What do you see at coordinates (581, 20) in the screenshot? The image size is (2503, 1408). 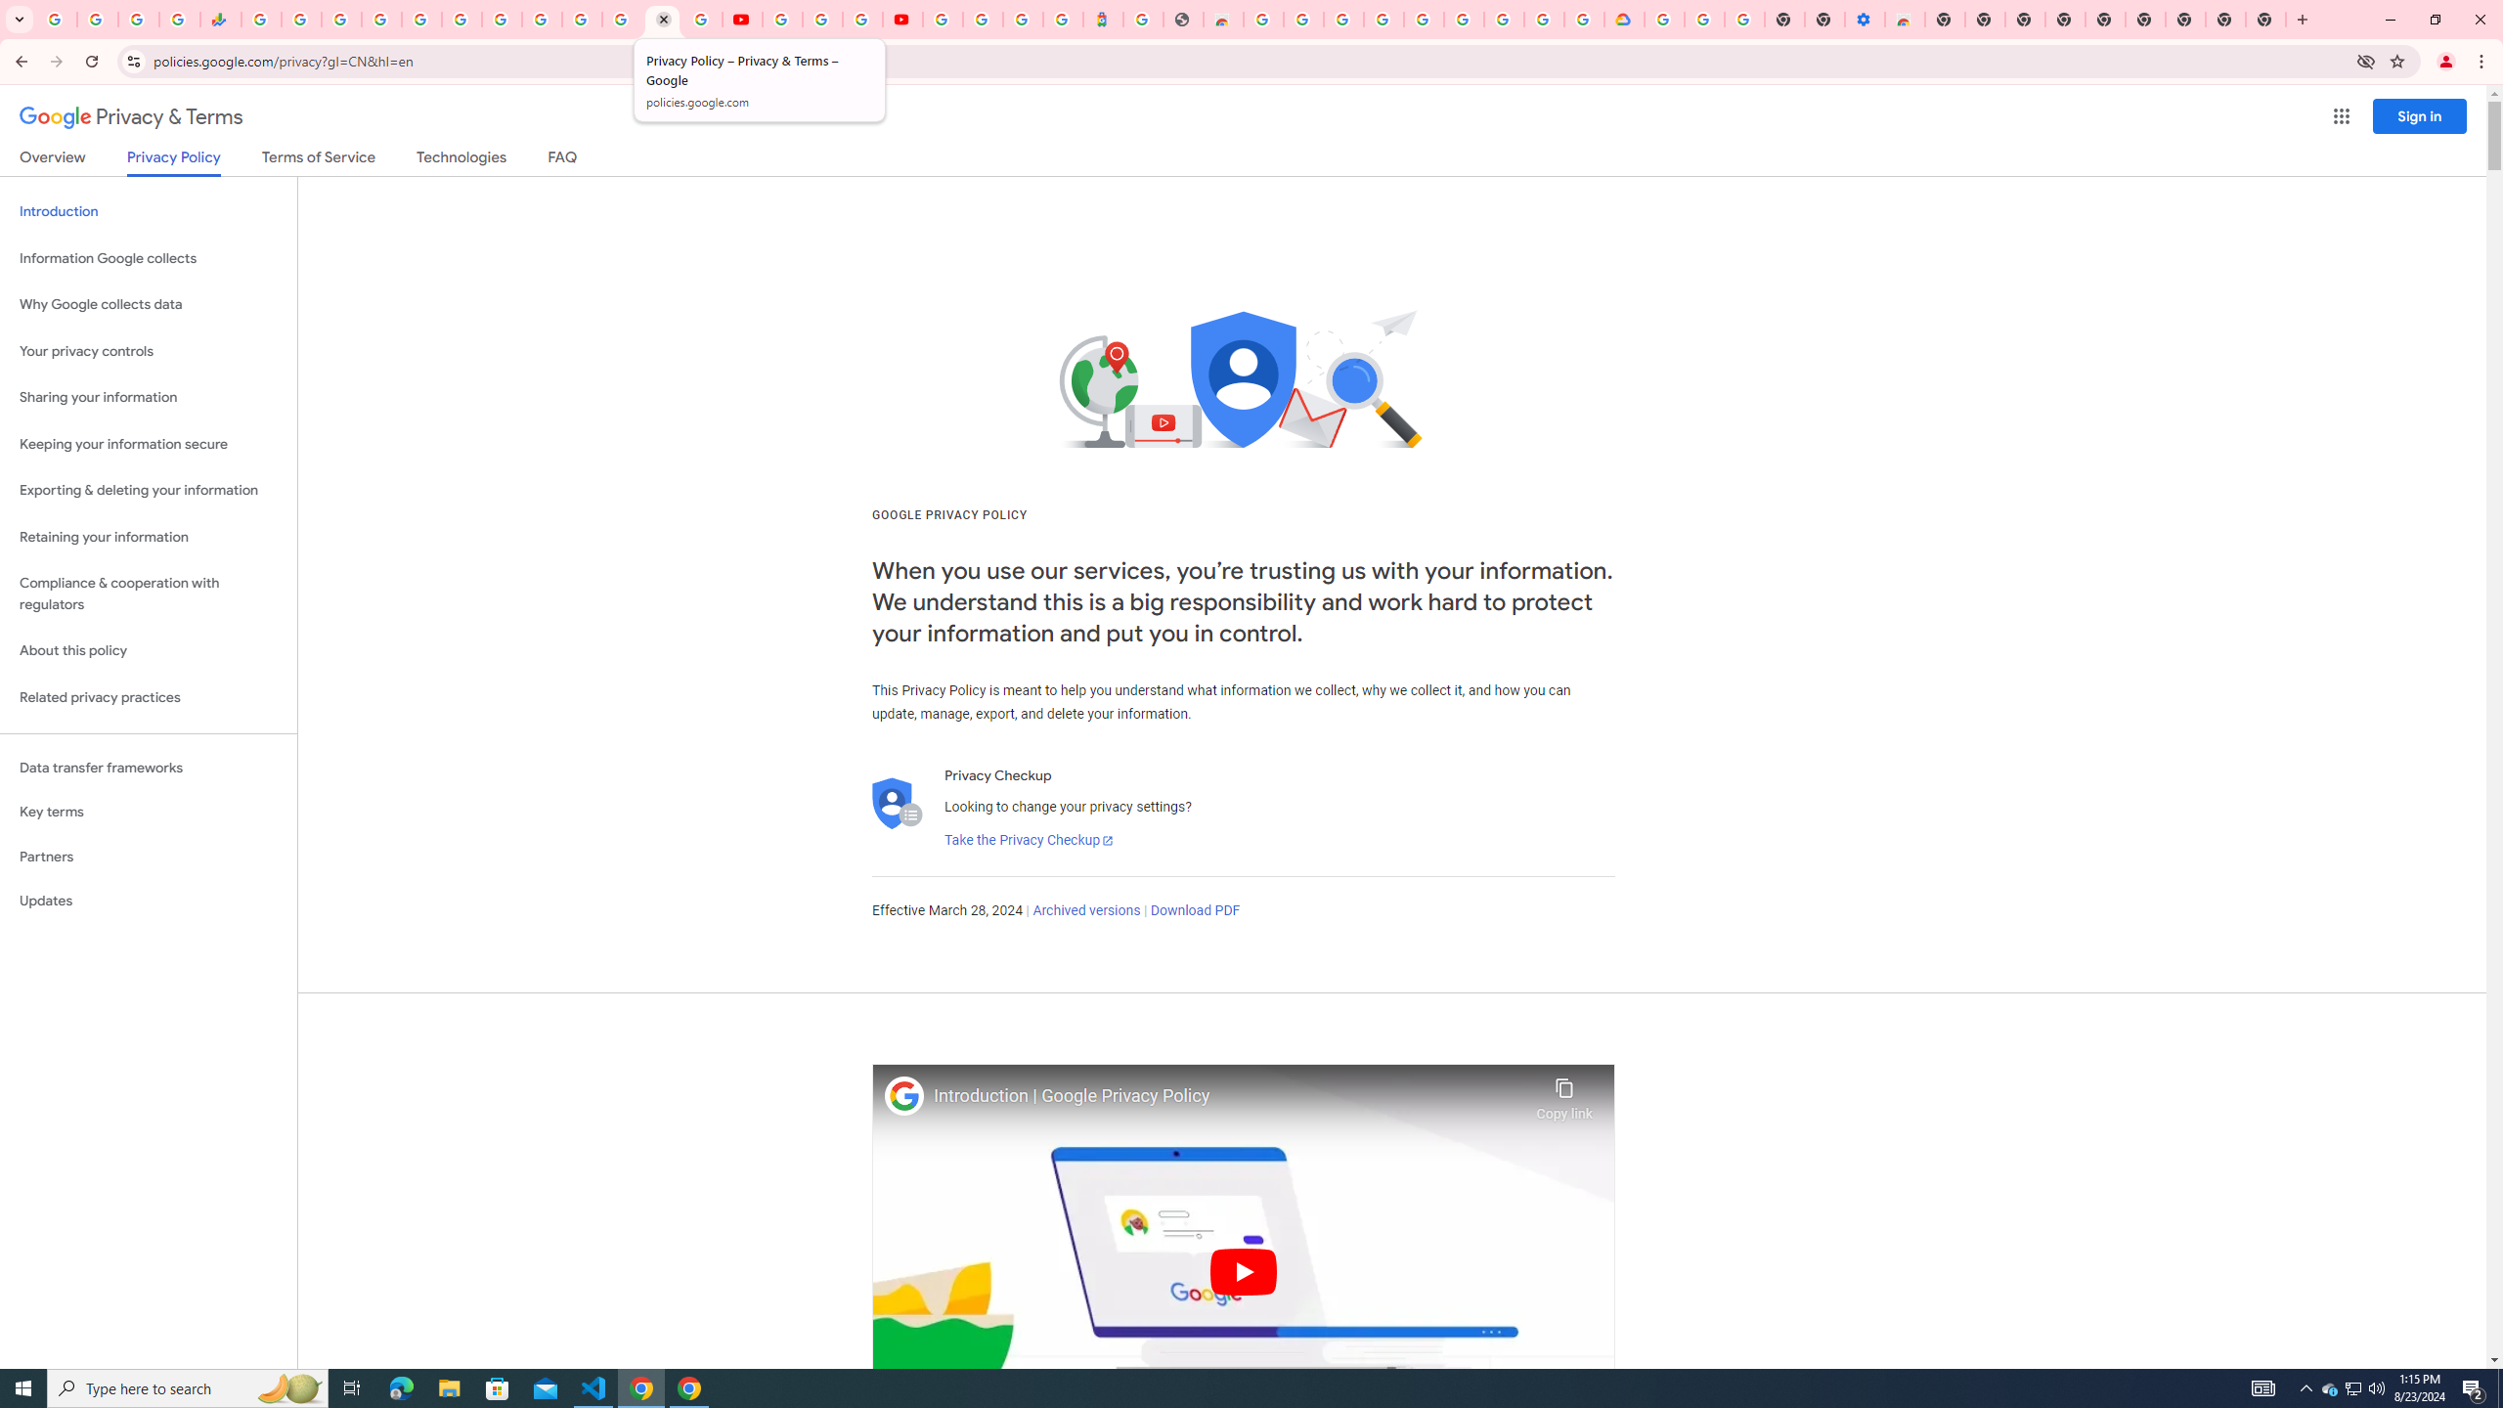 I see `Sign in - Google Accounts` at bounding box center [581, 20].